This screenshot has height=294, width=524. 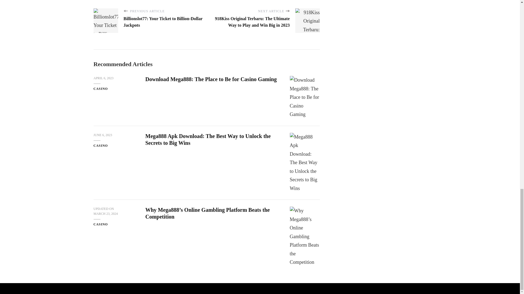 I want to click on CASINO, so click(x=100, y=224).